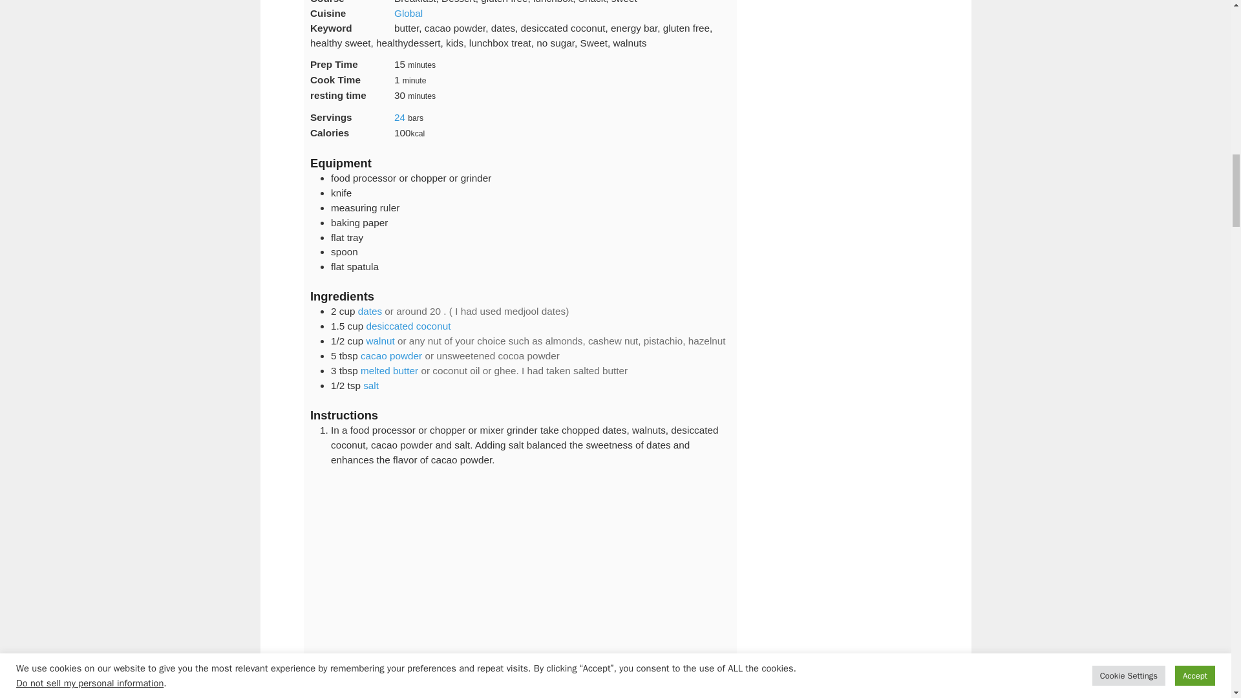 The height and width of the screenshot is (698, 1241). What do you see at coordinates (380, 341) in the screenshot?
I see `walnut` at bounding box center [380, 341].